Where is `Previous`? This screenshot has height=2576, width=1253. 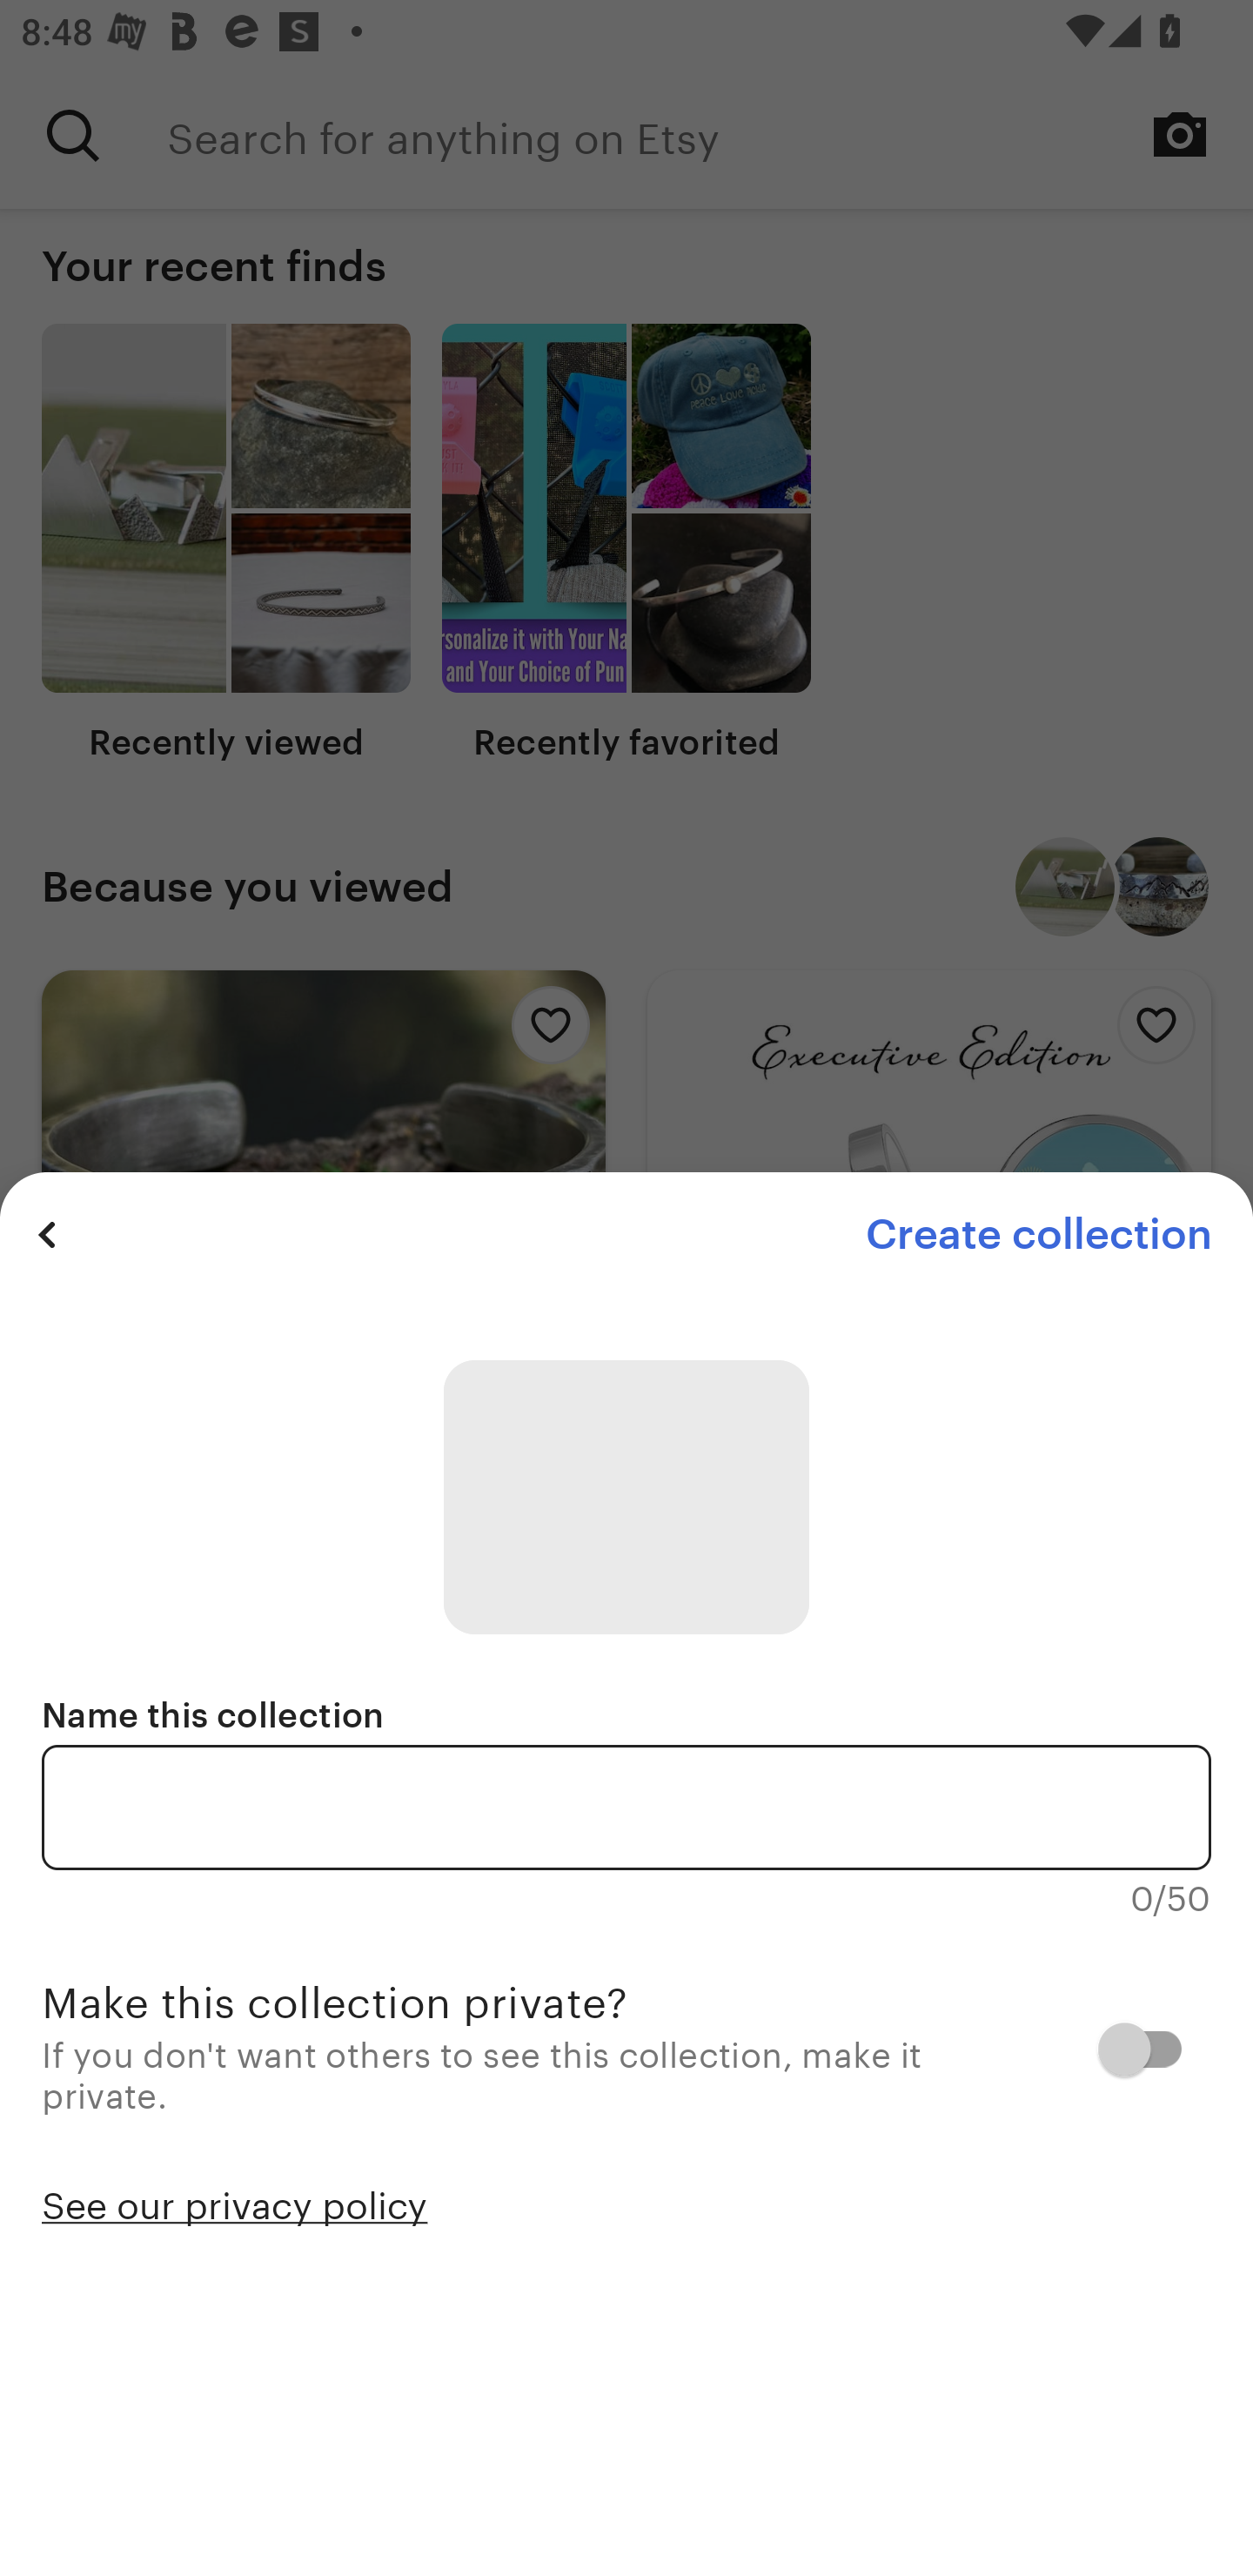 Previous is located at coordinates (47, 1234).